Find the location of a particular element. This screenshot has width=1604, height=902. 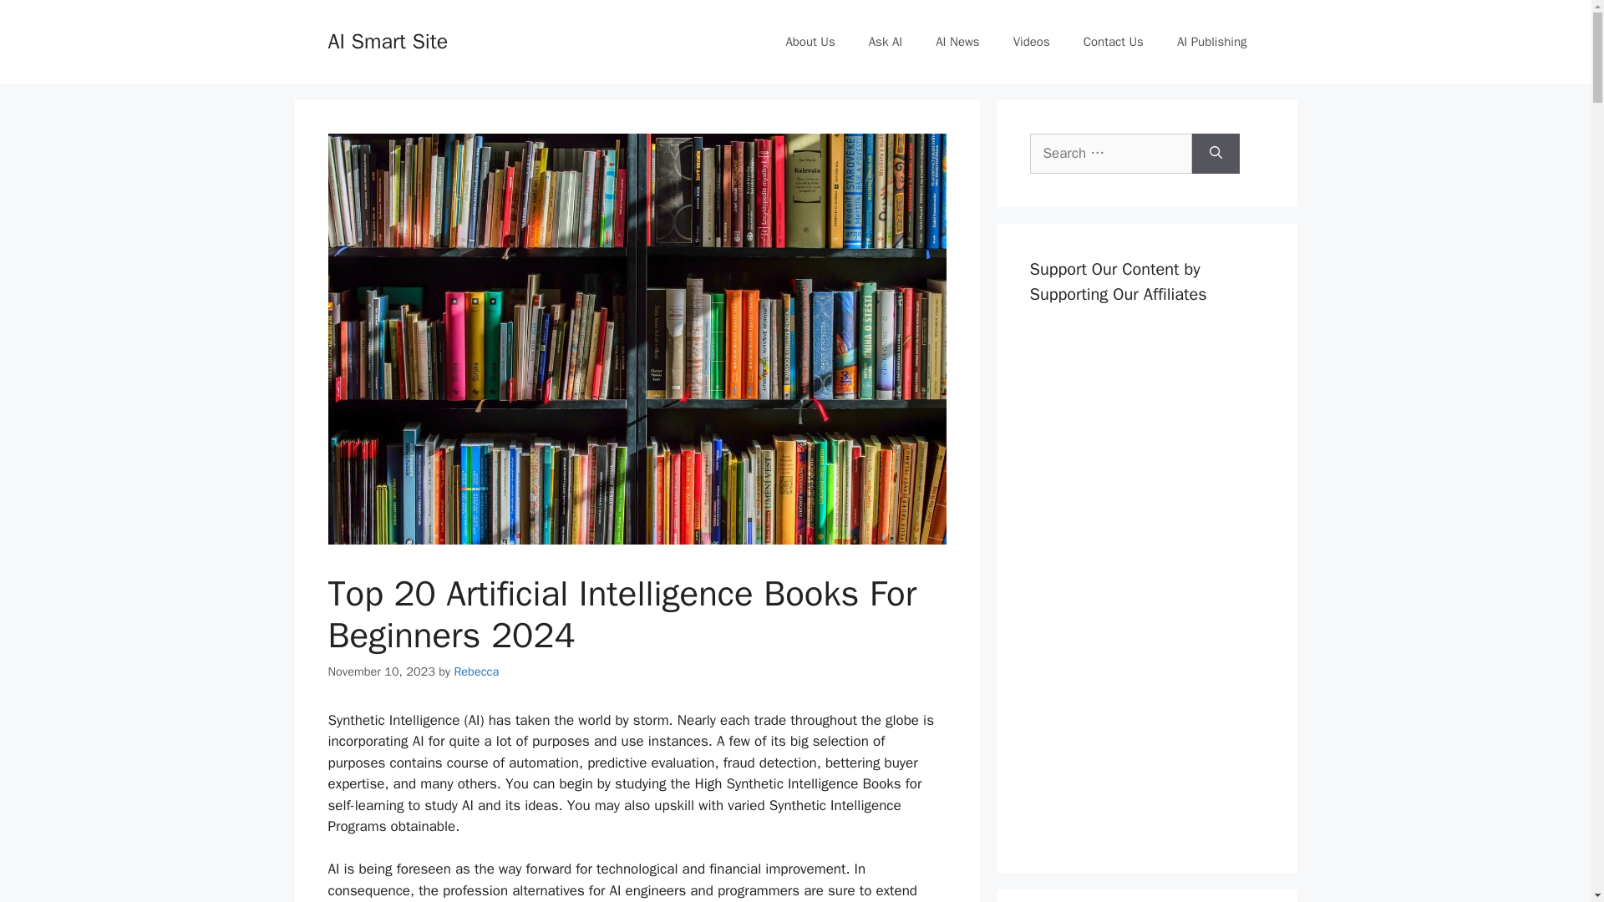

Rebecca is located at coordinates (476, 671).